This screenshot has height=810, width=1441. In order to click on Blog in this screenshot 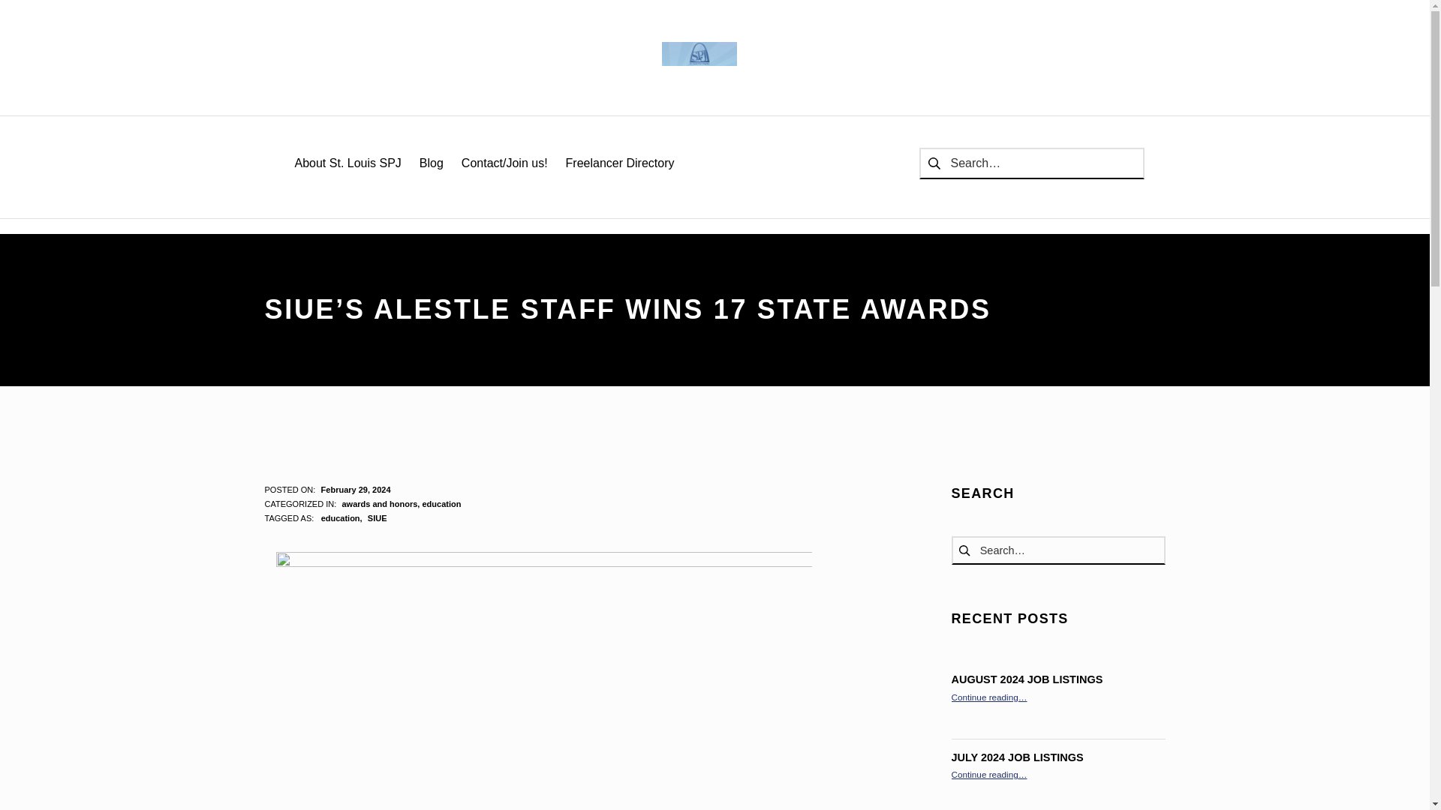, I will do `click(431, 163)`.